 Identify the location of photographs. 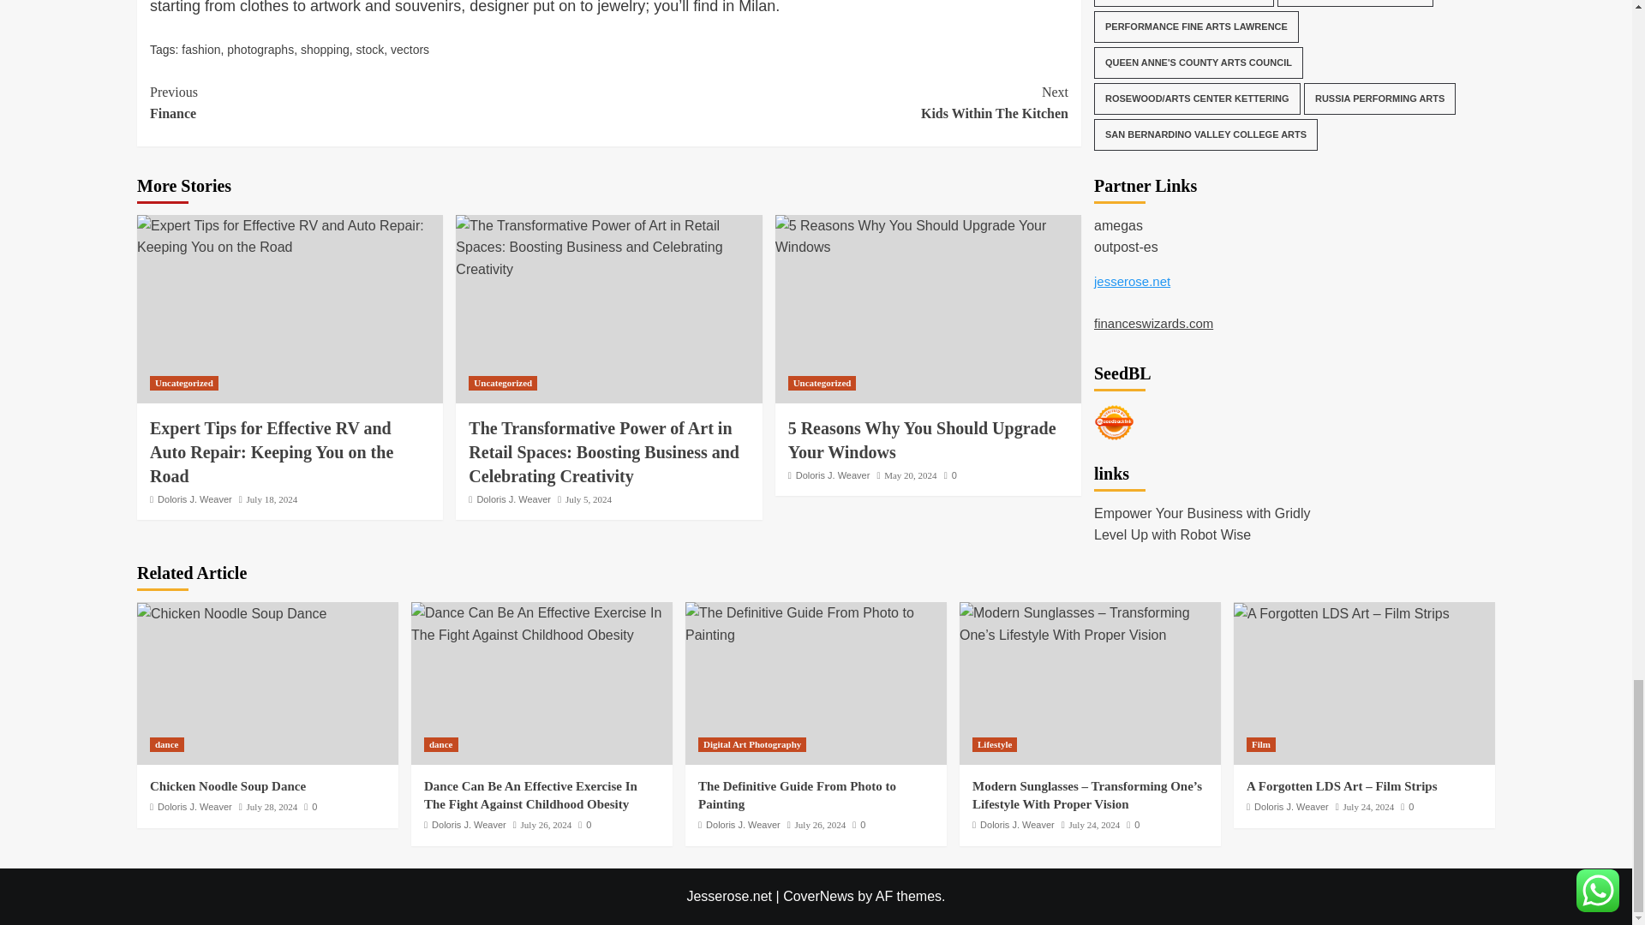
(260, 49).